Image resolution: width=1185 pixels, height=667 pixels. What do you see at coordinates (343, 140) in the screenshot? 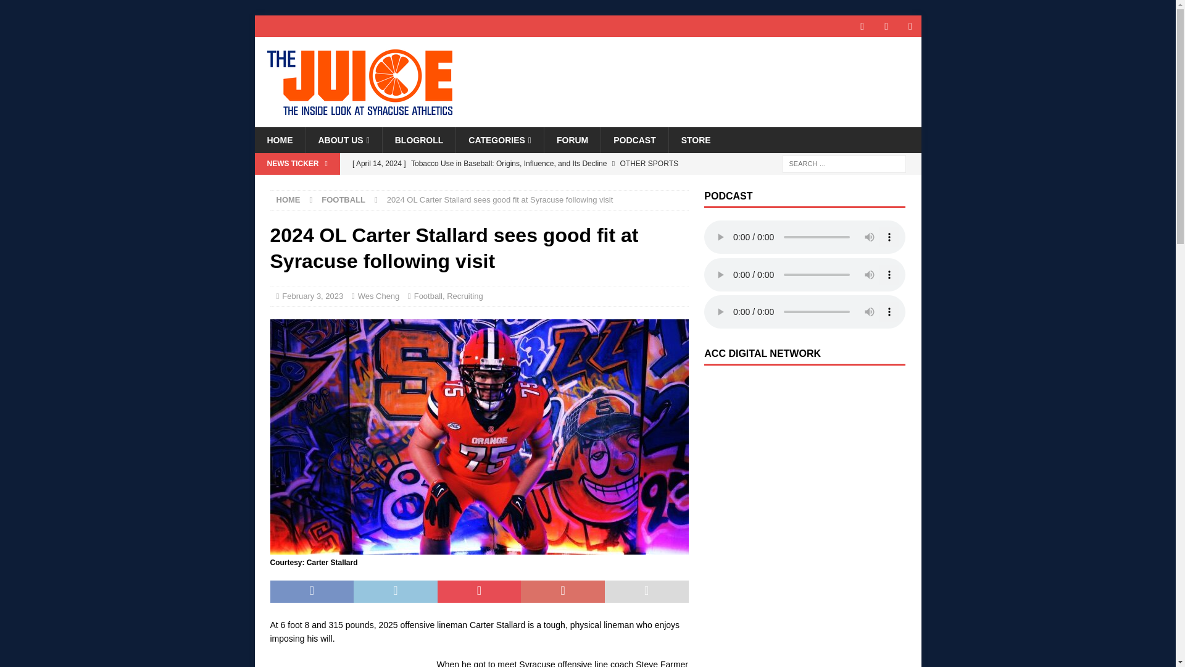
I see `ABOUT US` at bounding box center [343, 140].